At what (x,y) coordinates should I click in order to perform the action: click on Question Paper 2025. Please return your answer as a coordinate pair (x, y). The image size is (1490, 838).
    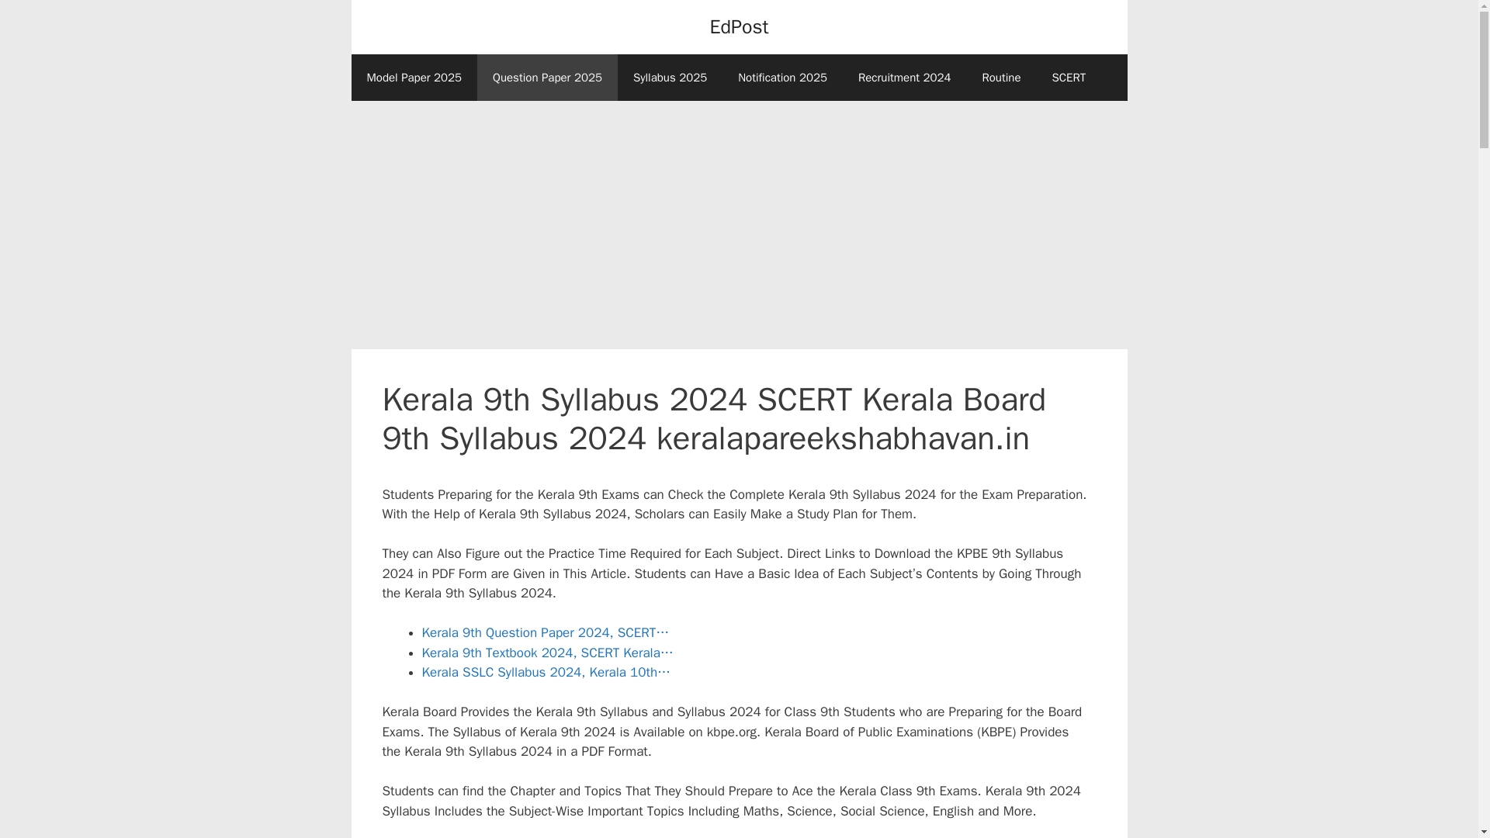
    Looking at the image, I should click on (547, 78).